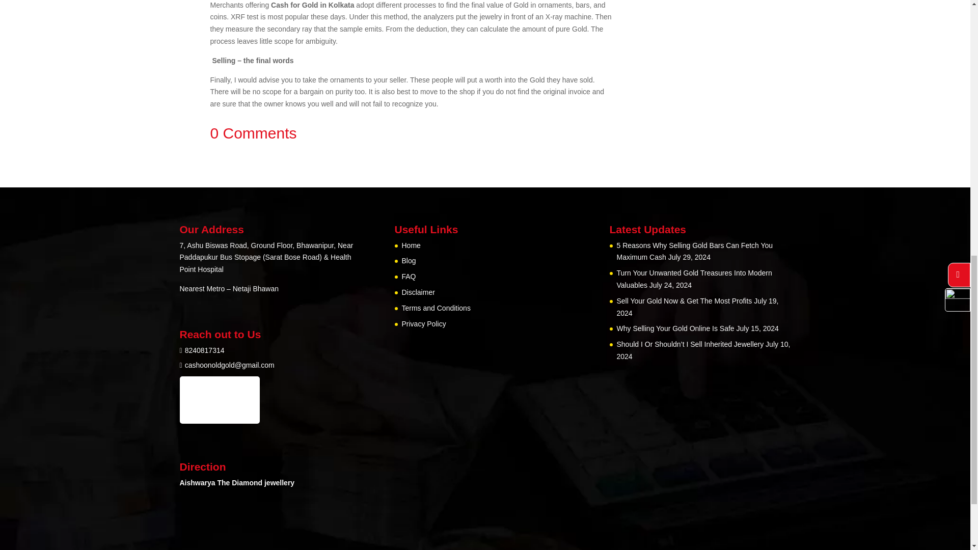 The image size is (978, 550). What do you see at coordinates (409, 276) in the screenshot?
I see `FAQ` at bounding box center [409, 276].